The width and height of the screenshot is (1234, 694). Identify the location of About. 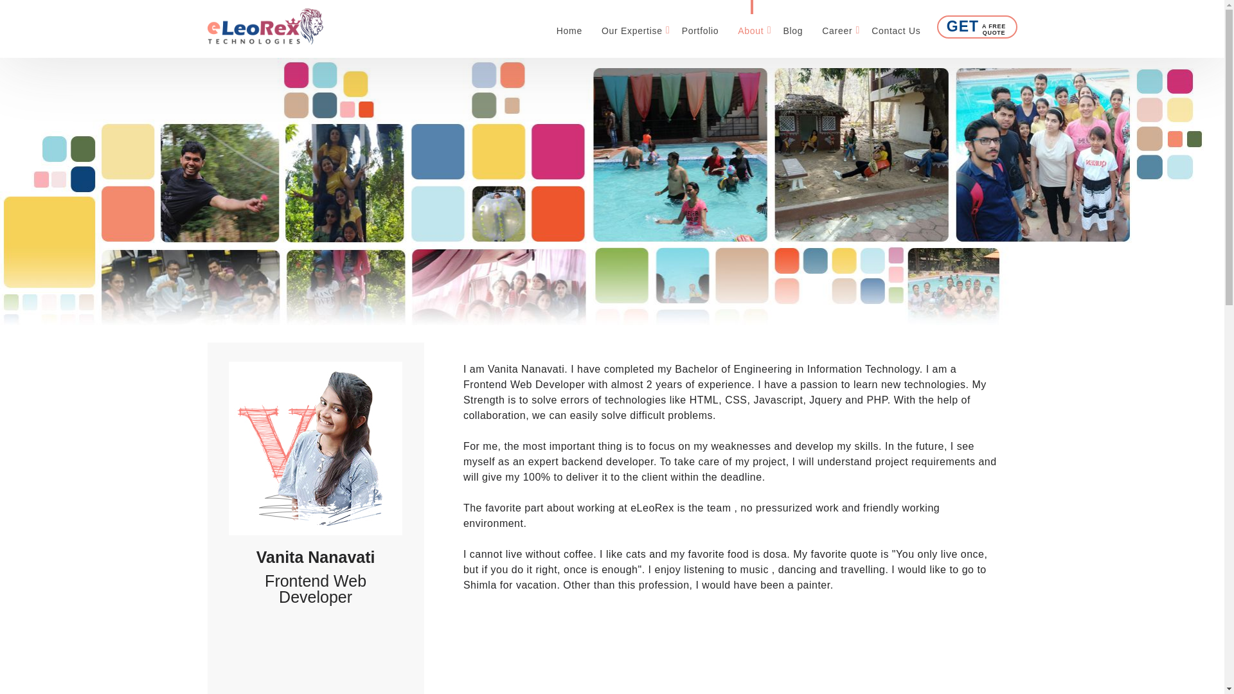
(751, 26).